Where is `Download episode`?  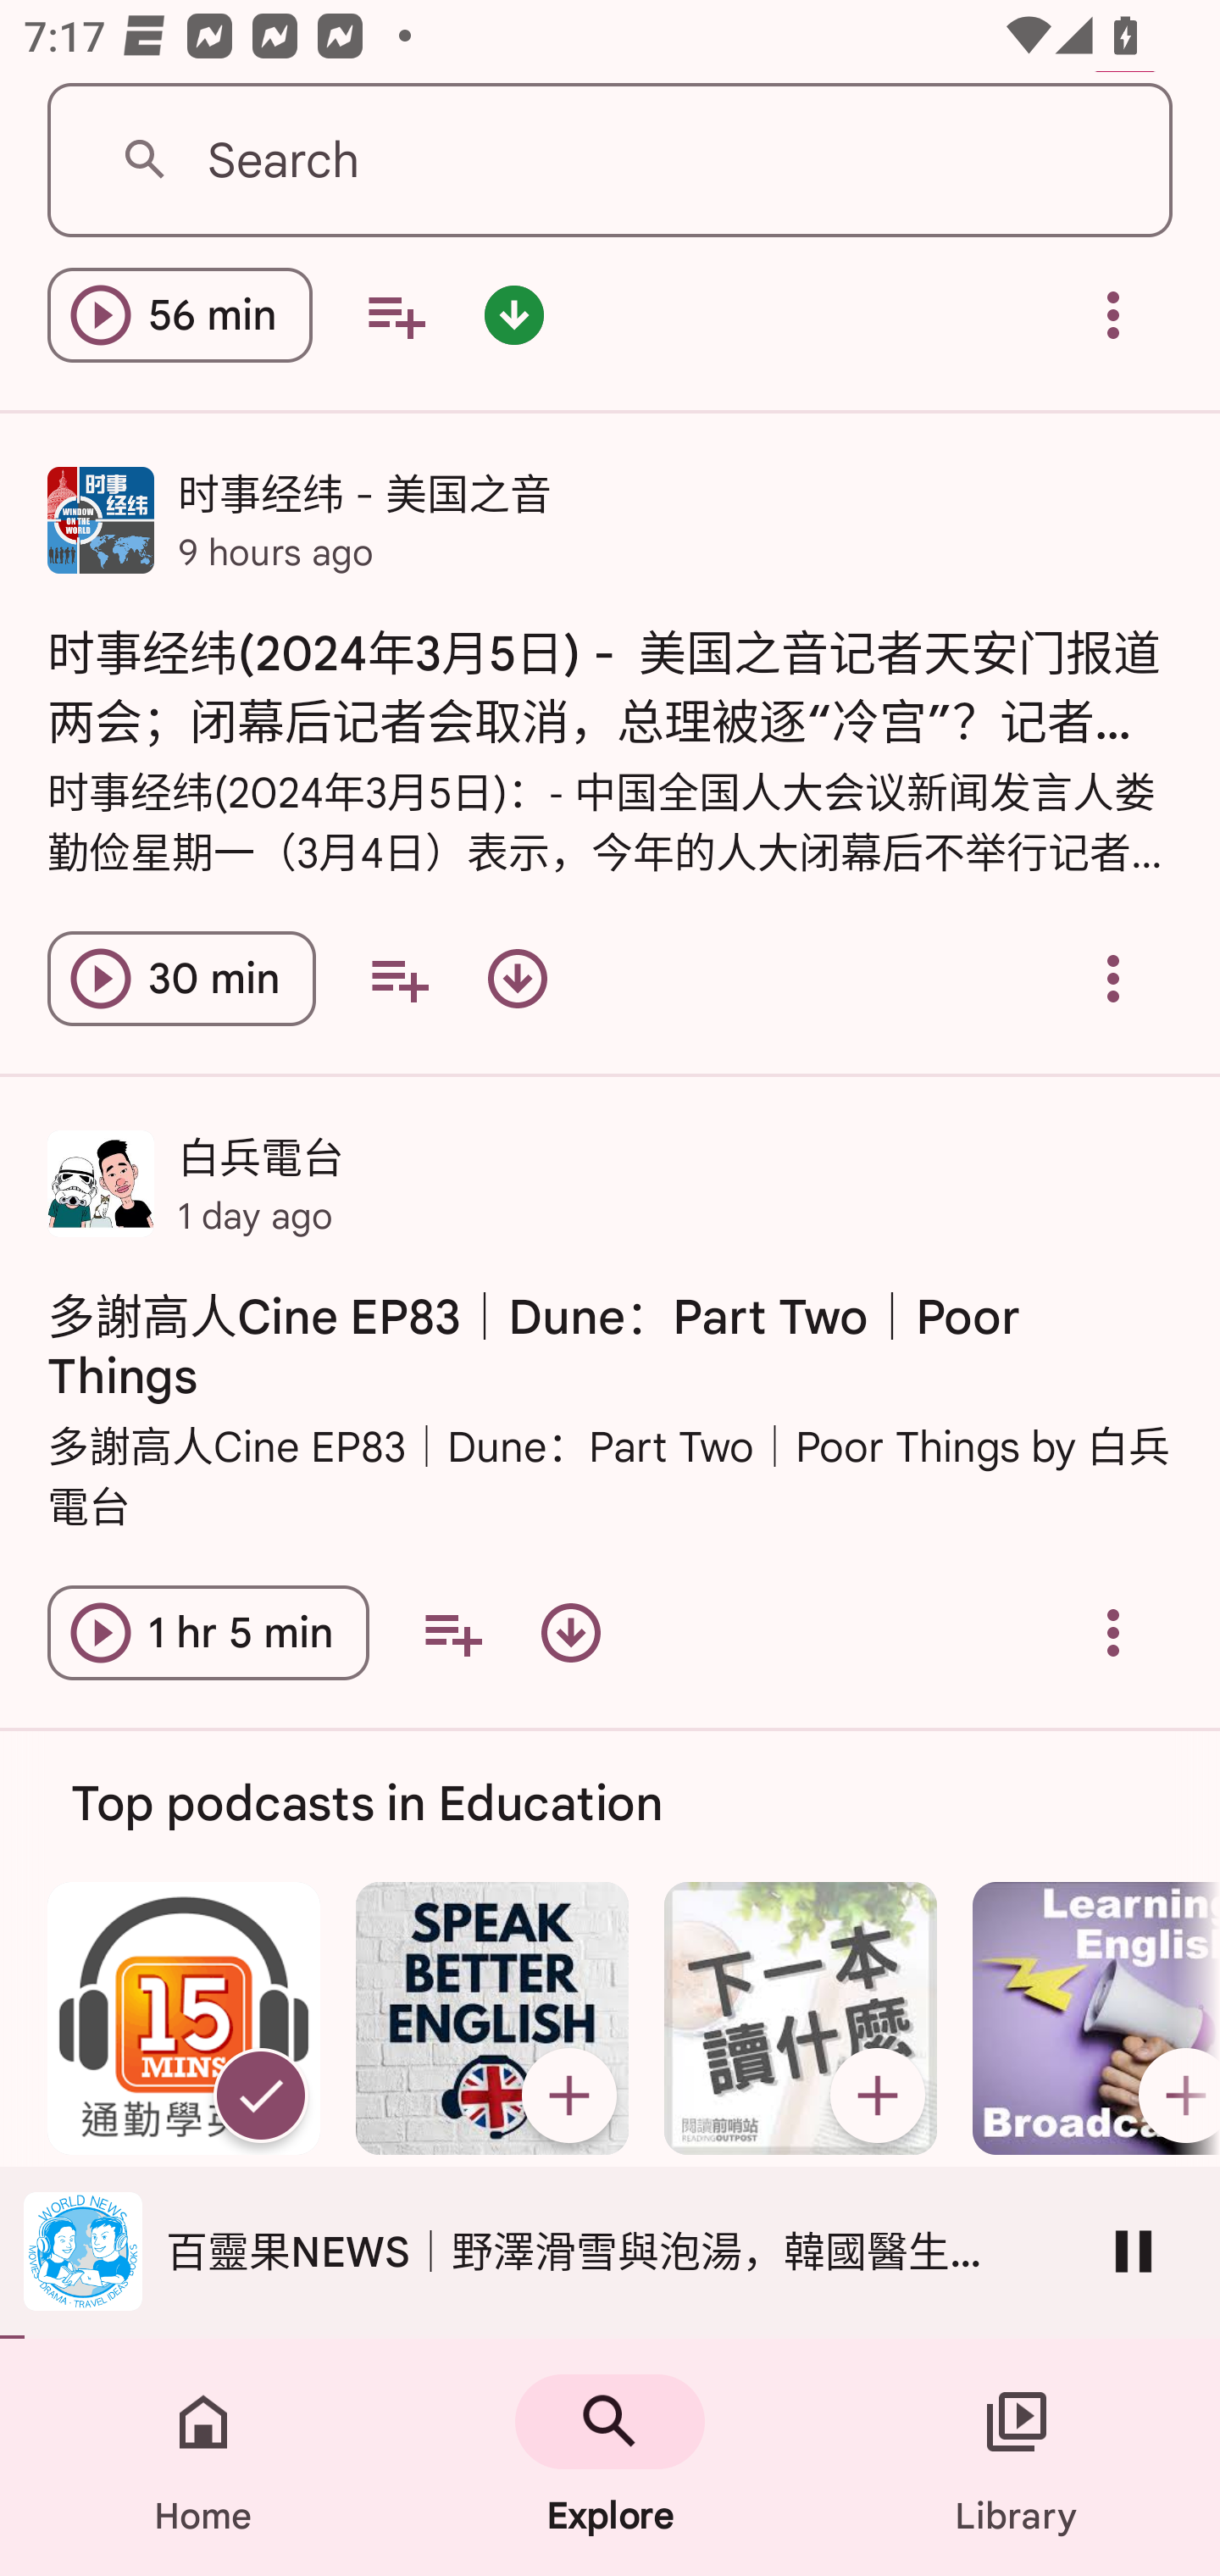
Download episode is located at coordinates (571, 1633).